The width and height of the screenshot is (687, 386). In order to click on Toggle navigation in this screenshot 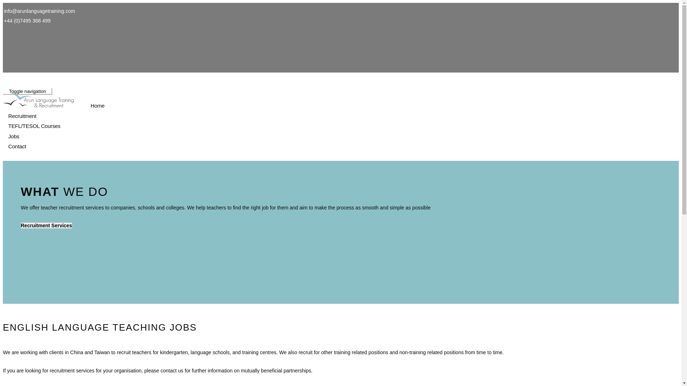, I will do `click(27, 91)`.